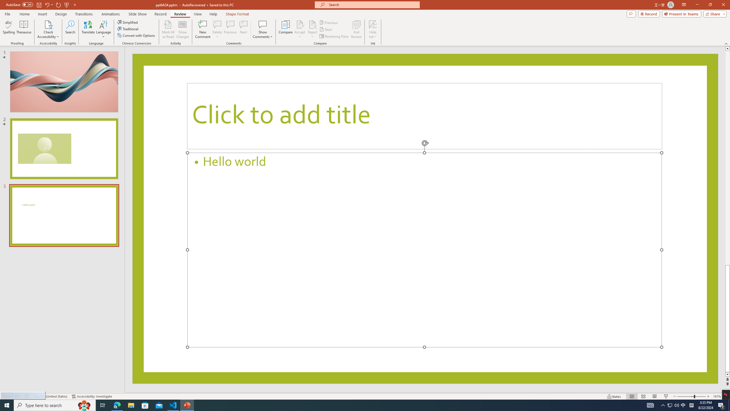 This screenshot has width=730, height=411. What do you see at coordinates (88, 29) in the screenshot?
I see `Translate` at bounding box center [88, 29].